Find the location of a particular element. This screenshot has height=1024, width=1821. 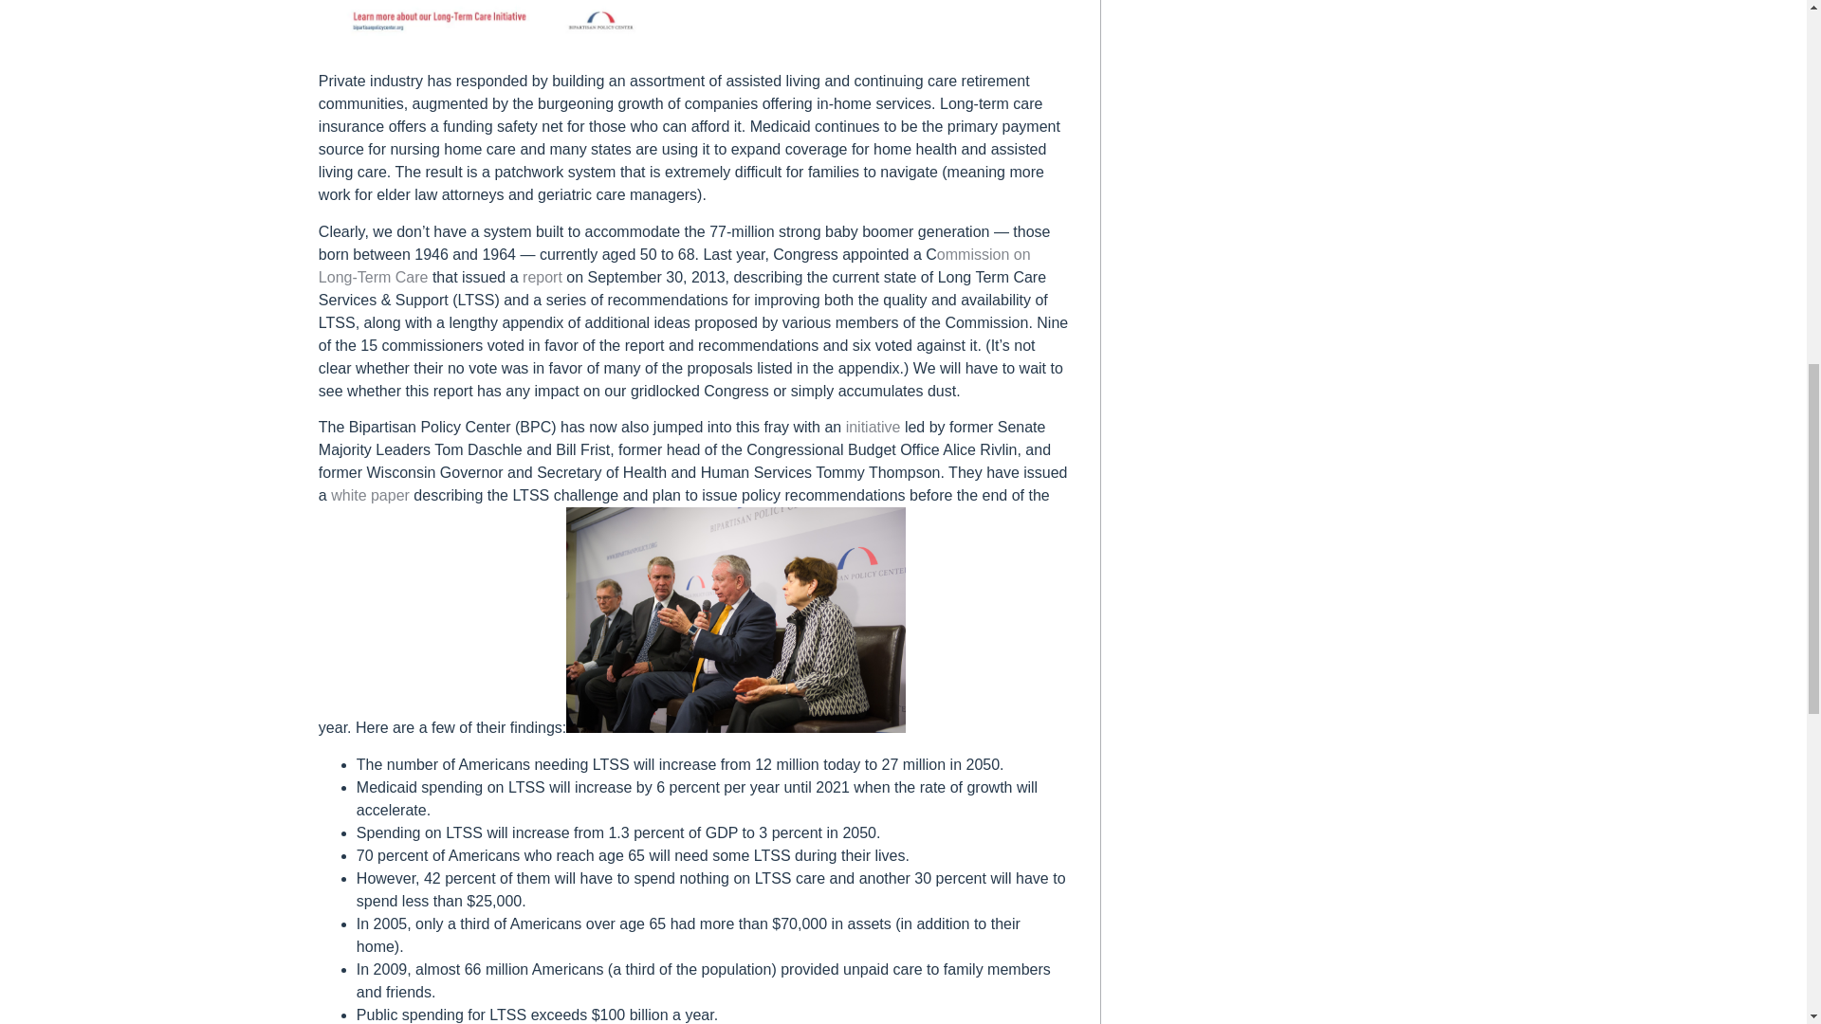

Bipartisan Policy Center Working on Long-Term Care Proposal is located at coordinates (736, 620).